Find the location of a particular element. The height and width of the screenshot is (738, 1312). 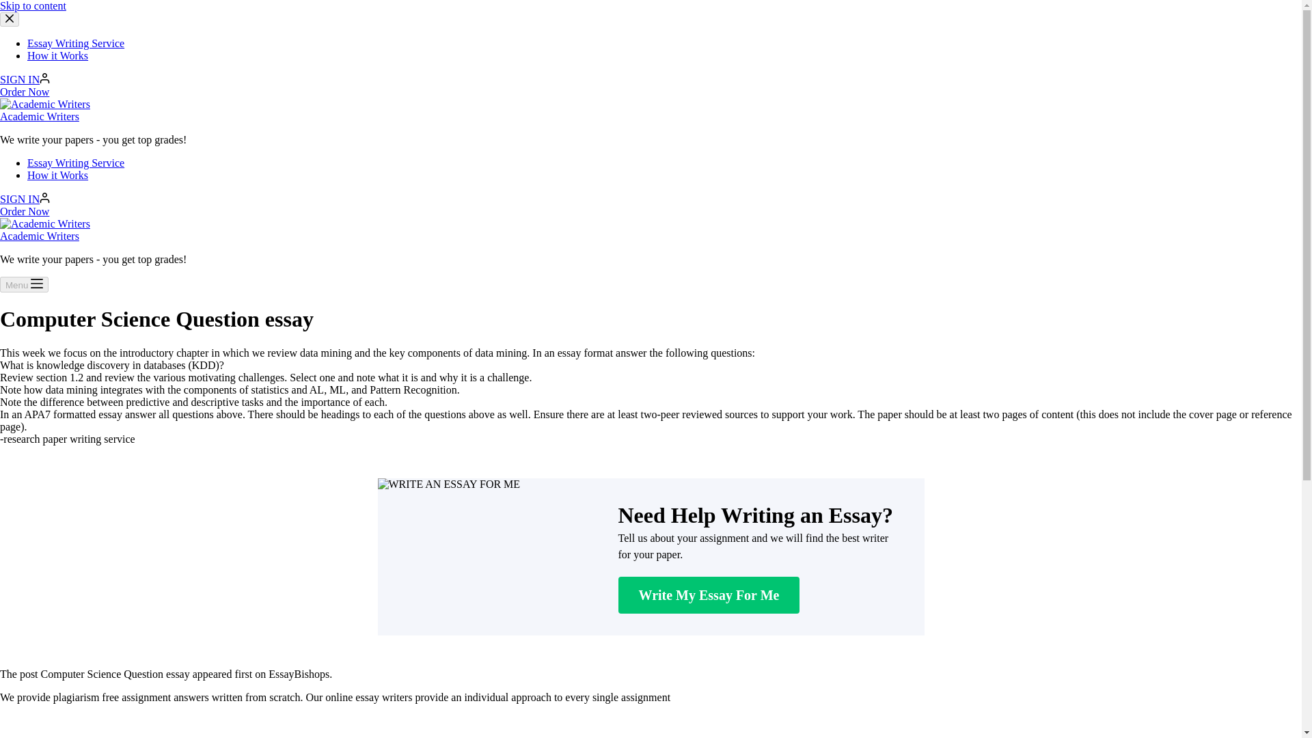

Order Now is located at coordinates (25, 211).